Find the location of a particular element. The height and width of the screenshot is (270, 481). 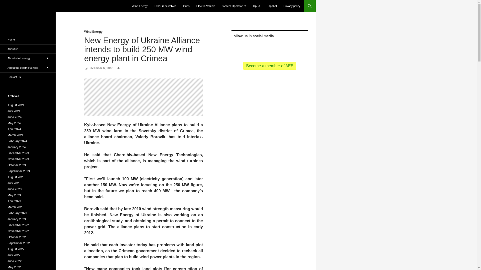

Privacy policy is located at coordinates (292, 6).